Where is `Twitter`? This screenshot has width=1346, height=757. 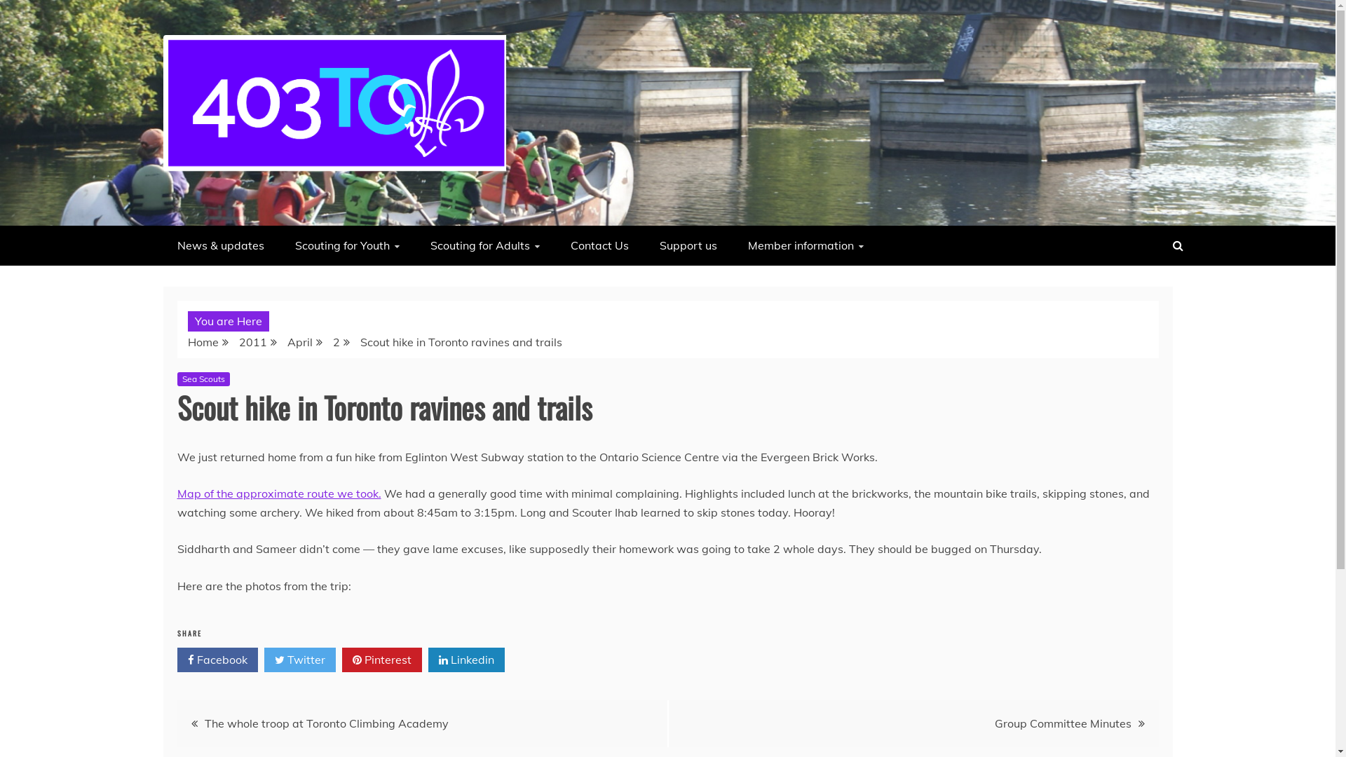
Twitter is located at coordinates (299, 660).